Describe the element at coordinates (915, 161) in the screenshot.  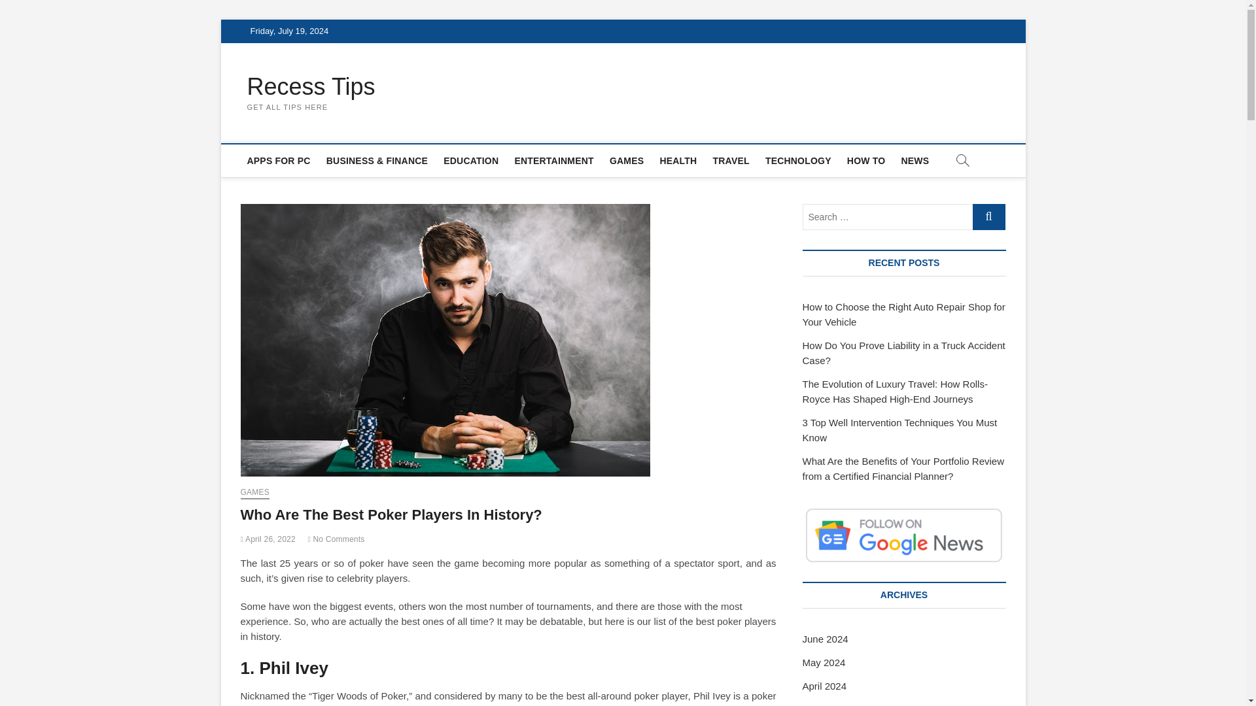
I see `NEWS` at that location.